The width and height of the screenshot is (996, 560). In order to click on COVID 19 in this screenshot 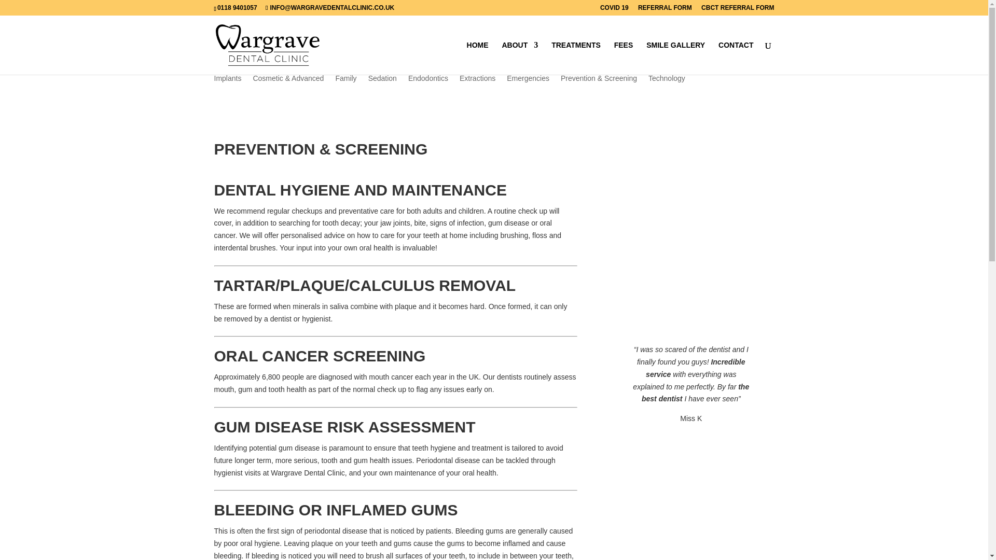, I will do `click(614, 10)`.